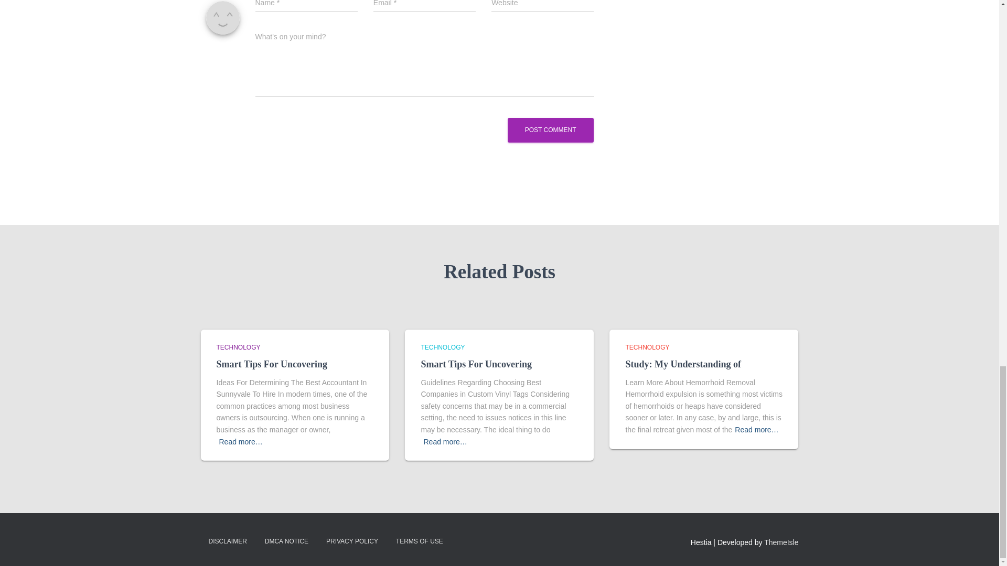  Describe the element at coordinates (443, 347) in the screenshot. I see `View all posts in Technology` at that location.